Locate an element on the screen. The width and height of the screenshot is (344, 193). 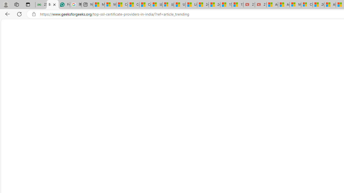
Tech News is located at coordinates (204, 37).